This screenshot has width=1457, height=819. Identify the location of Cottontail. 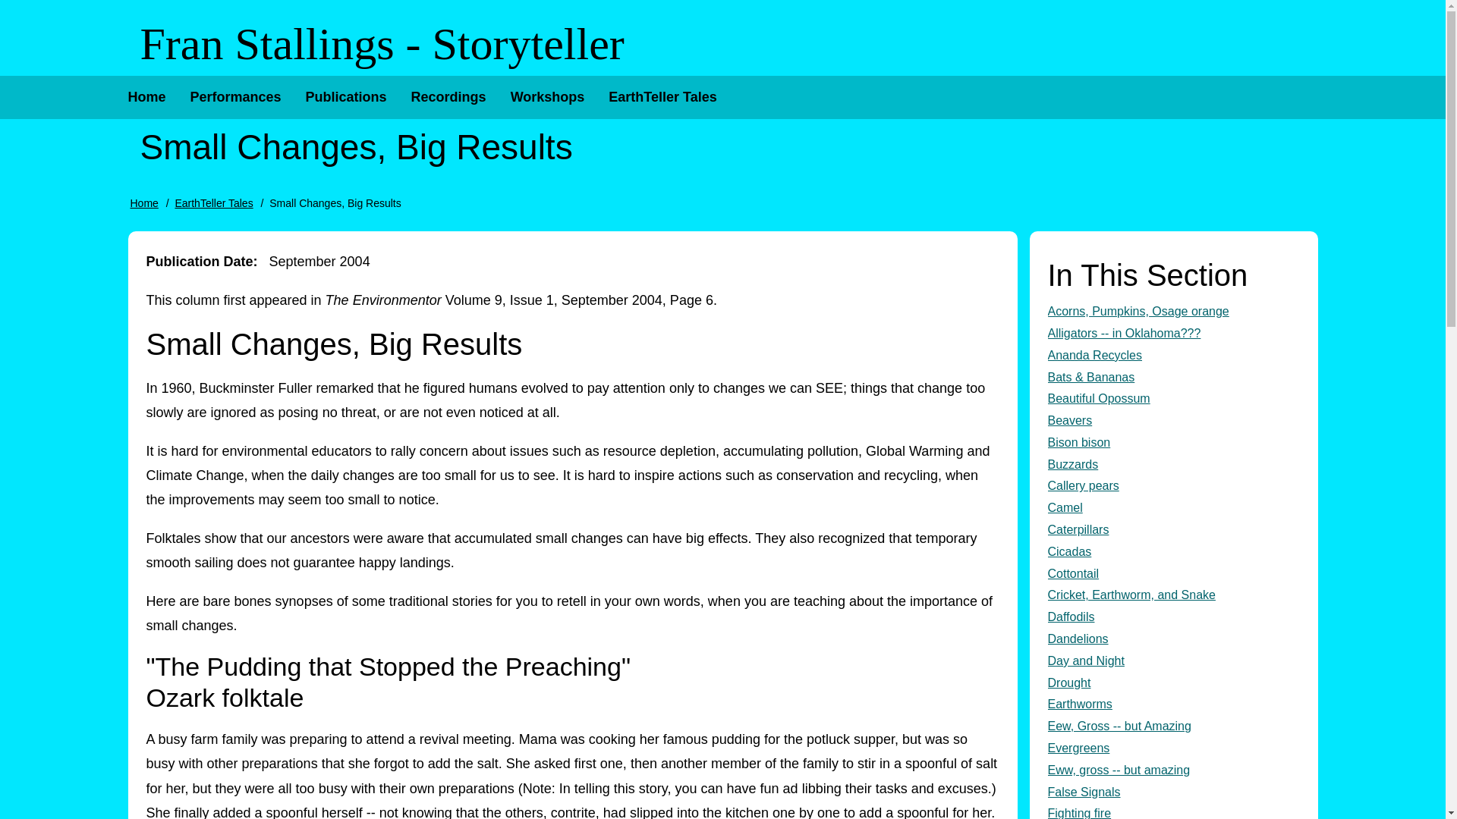
(1173, 575).